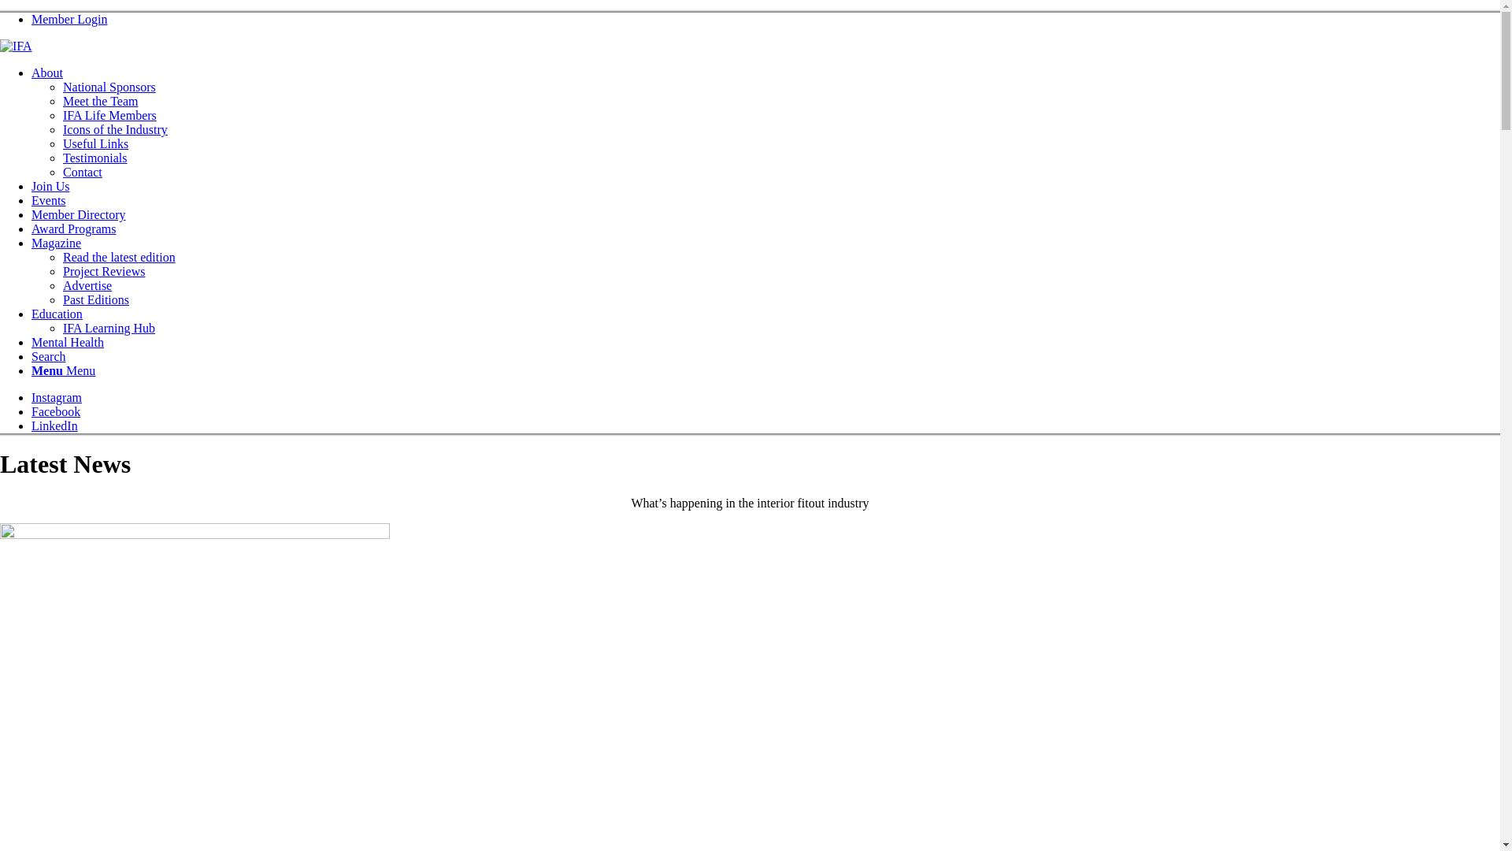 This screenshot has width=1512, height=851. I want to click on Instagram, so click(57, 397).